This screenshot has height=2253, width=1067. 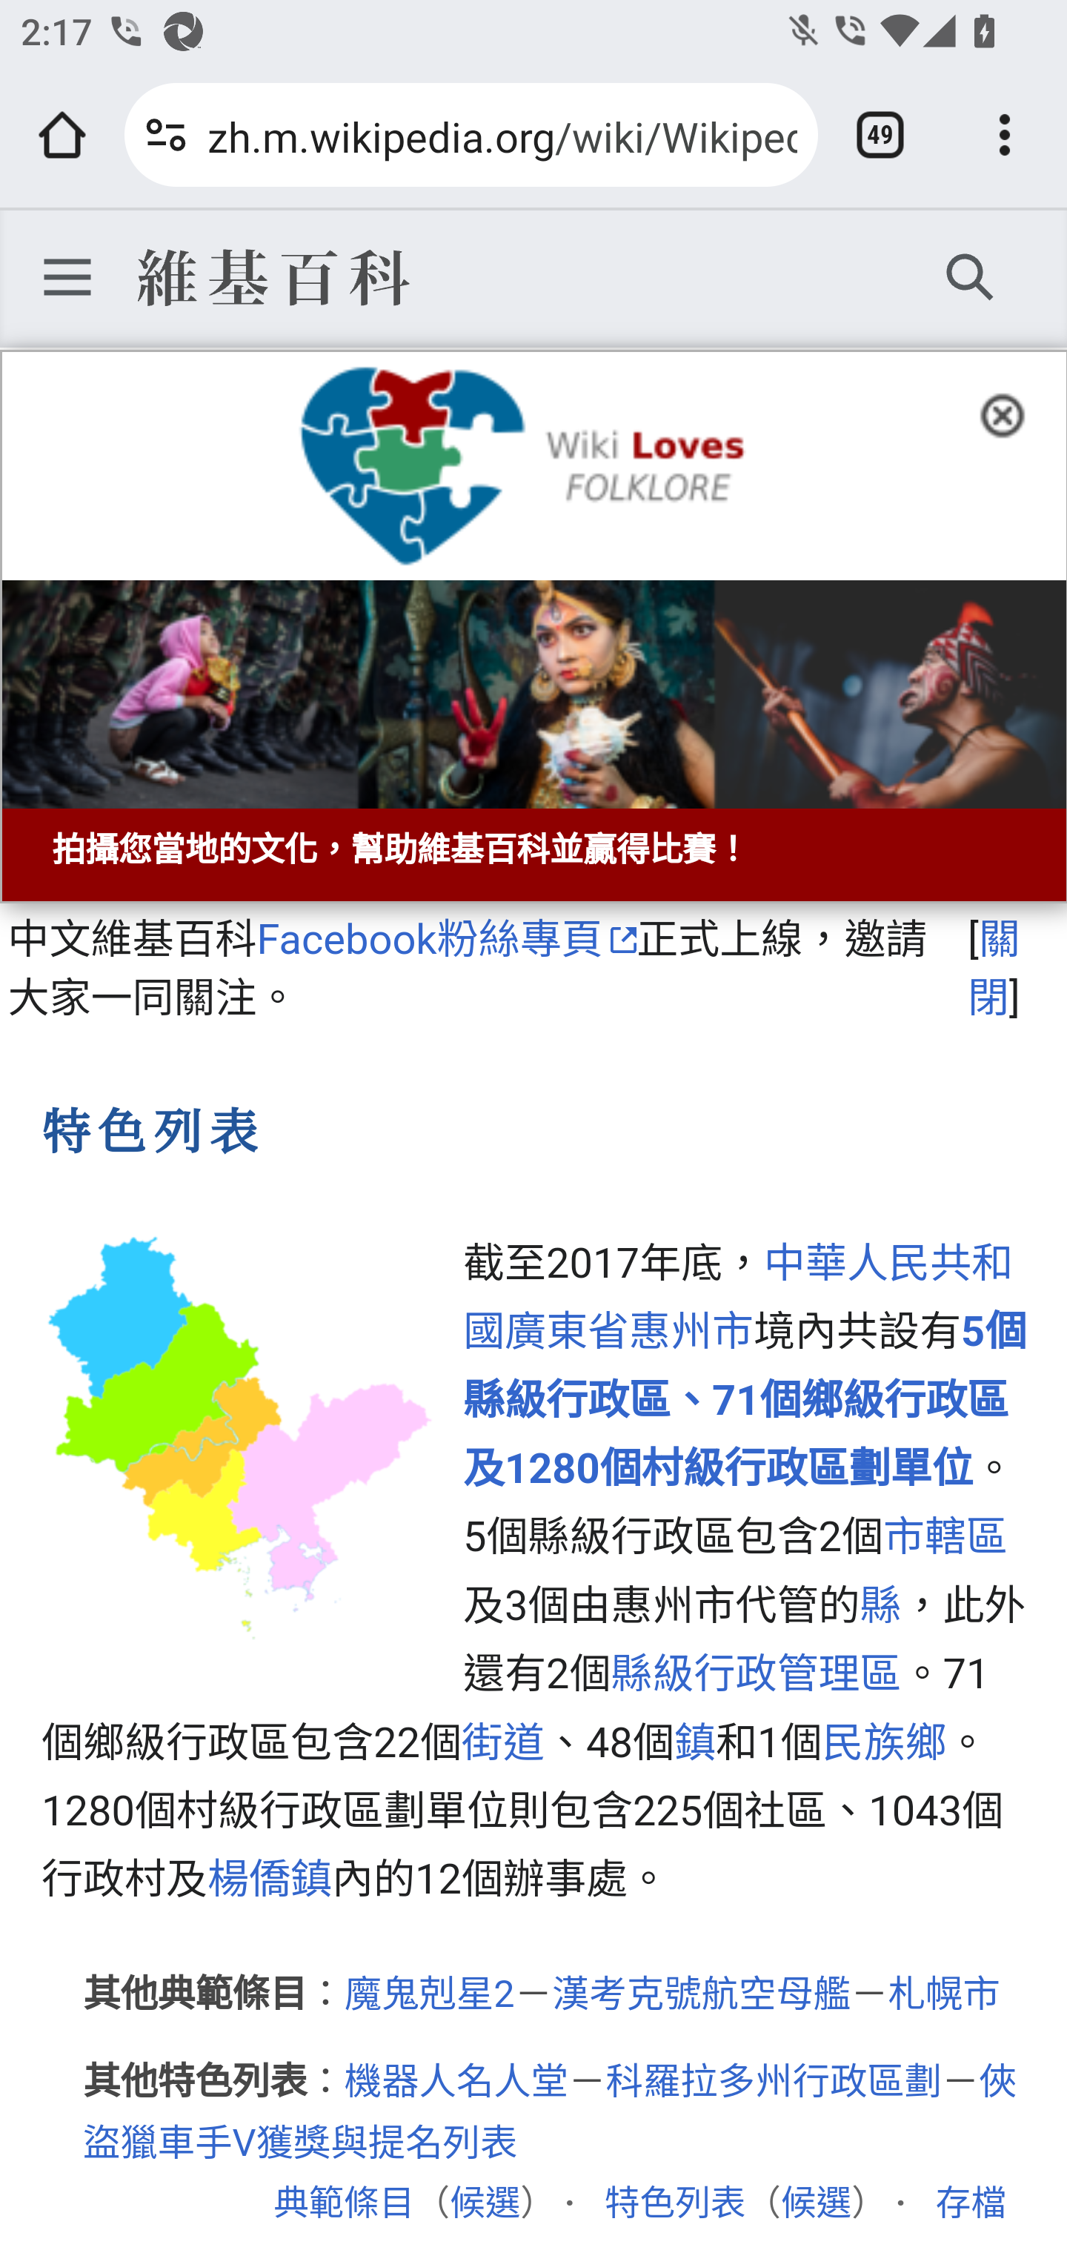 I want to click on 典範條目, so click(x=344, y=2203).